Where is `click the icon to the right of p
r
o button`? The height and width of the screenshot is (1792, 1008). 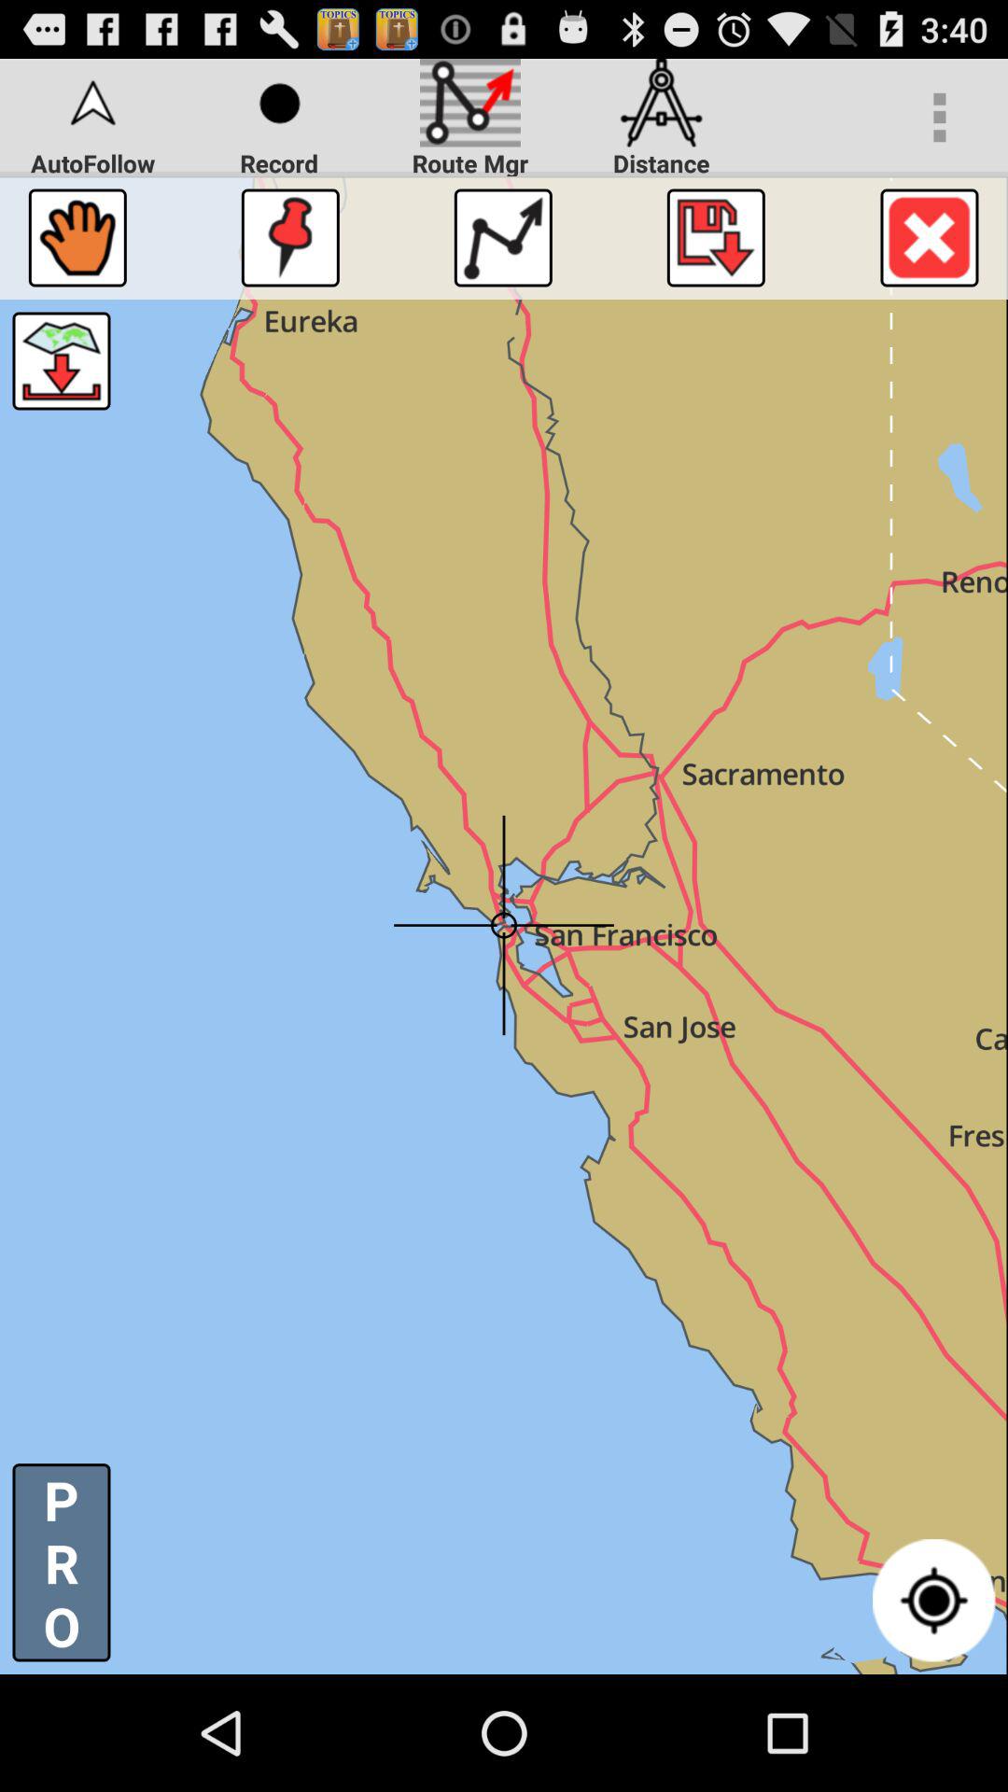
click the icon to the right of p
r
o button is located at coordinates (933, 1600).